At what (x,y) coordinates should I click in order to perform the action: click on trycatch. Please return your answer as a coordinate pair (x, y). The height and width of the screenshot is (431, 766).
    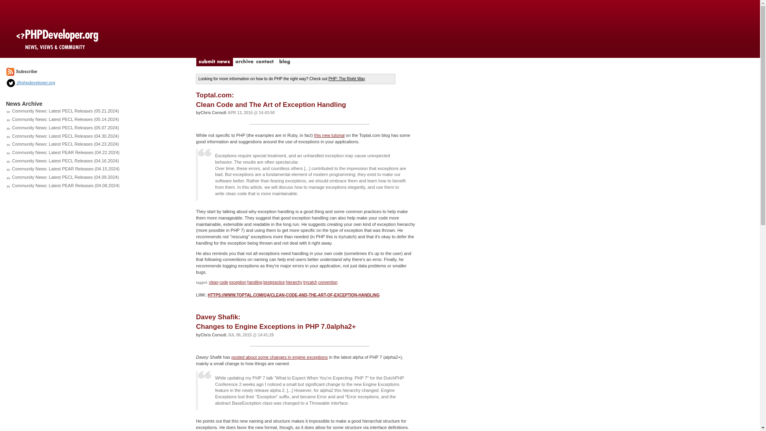
    Looking at the image, I should click on (310, 282).